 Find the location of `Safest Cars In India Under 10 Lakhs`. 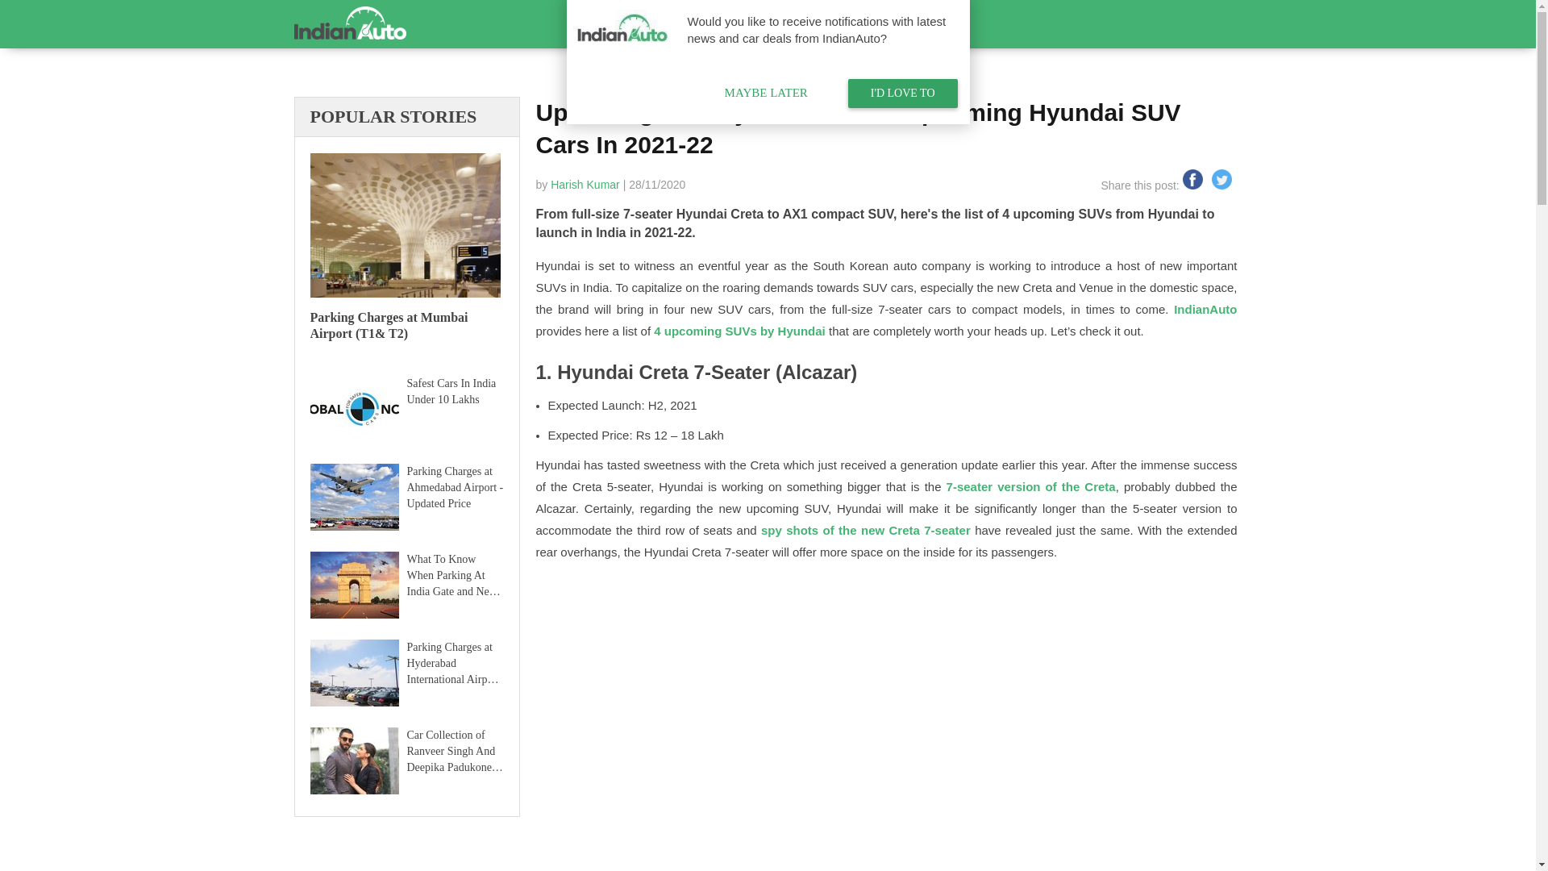

Safest Cars In India Under 10 Lakhs is located at coordinates (451, 392).